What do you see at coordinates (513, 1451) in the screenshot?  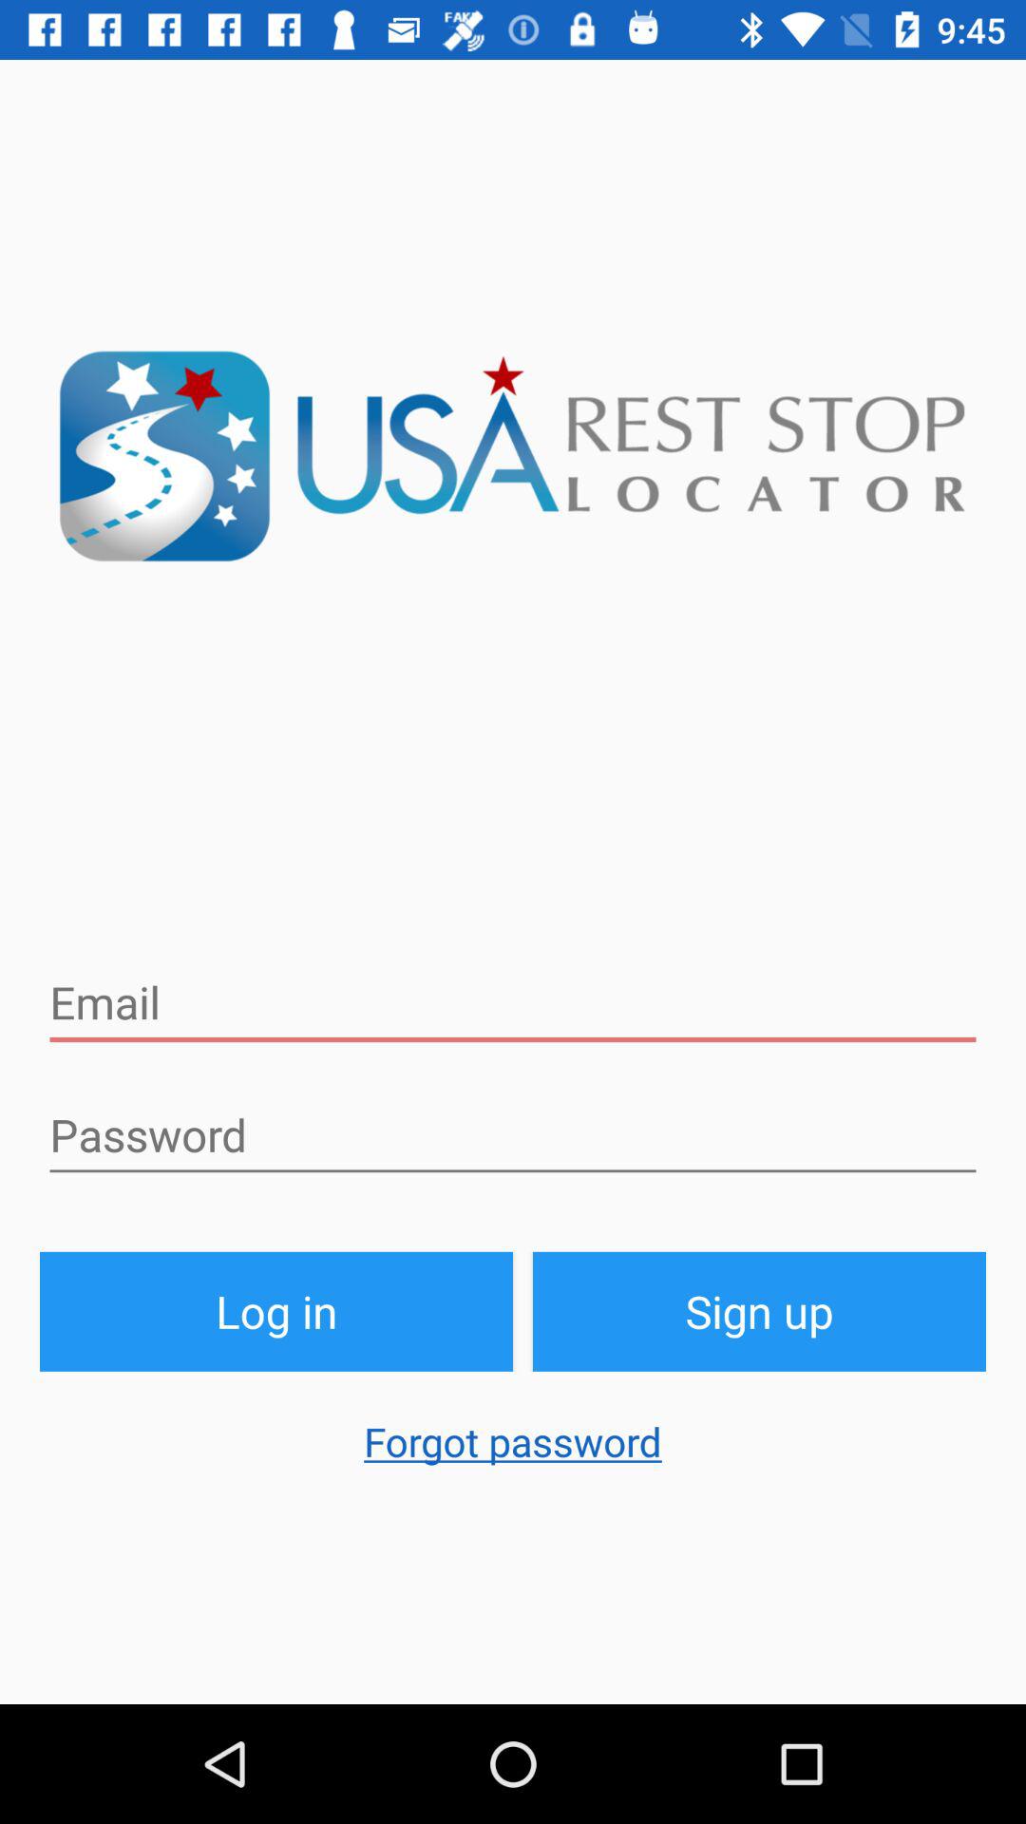 I see `turn off the forgot password icon` at bounding box center [513, 1451].